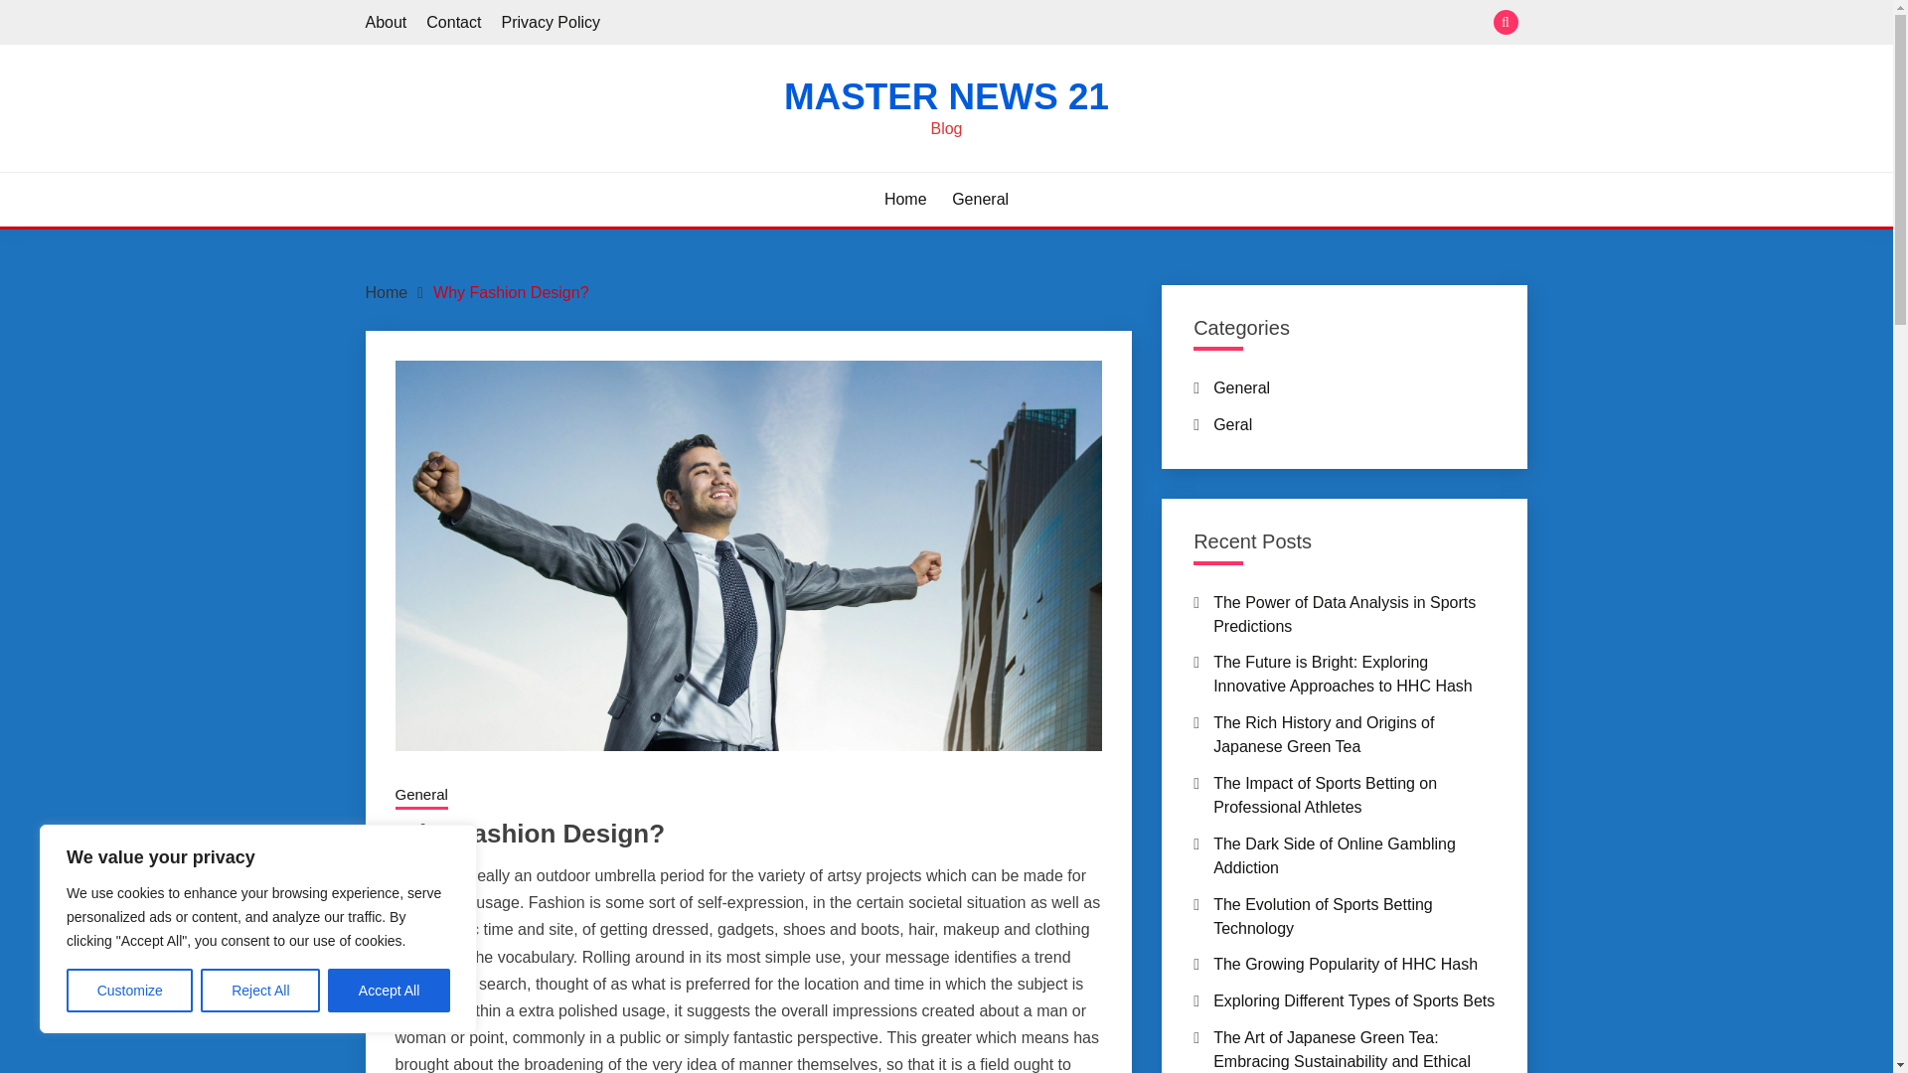 The height and width of the screenshot is (1073, 1908). Describe the element at coordinates (387, 292) in the screenshot. I see `Home` at that location.